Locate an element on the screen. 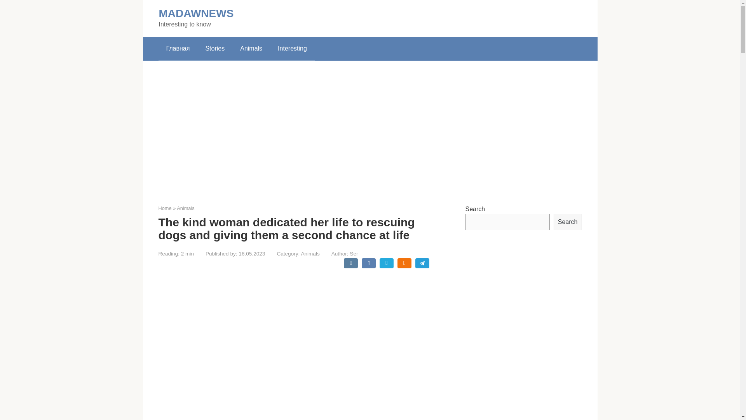  Animals is located at coordinates (186, 208).